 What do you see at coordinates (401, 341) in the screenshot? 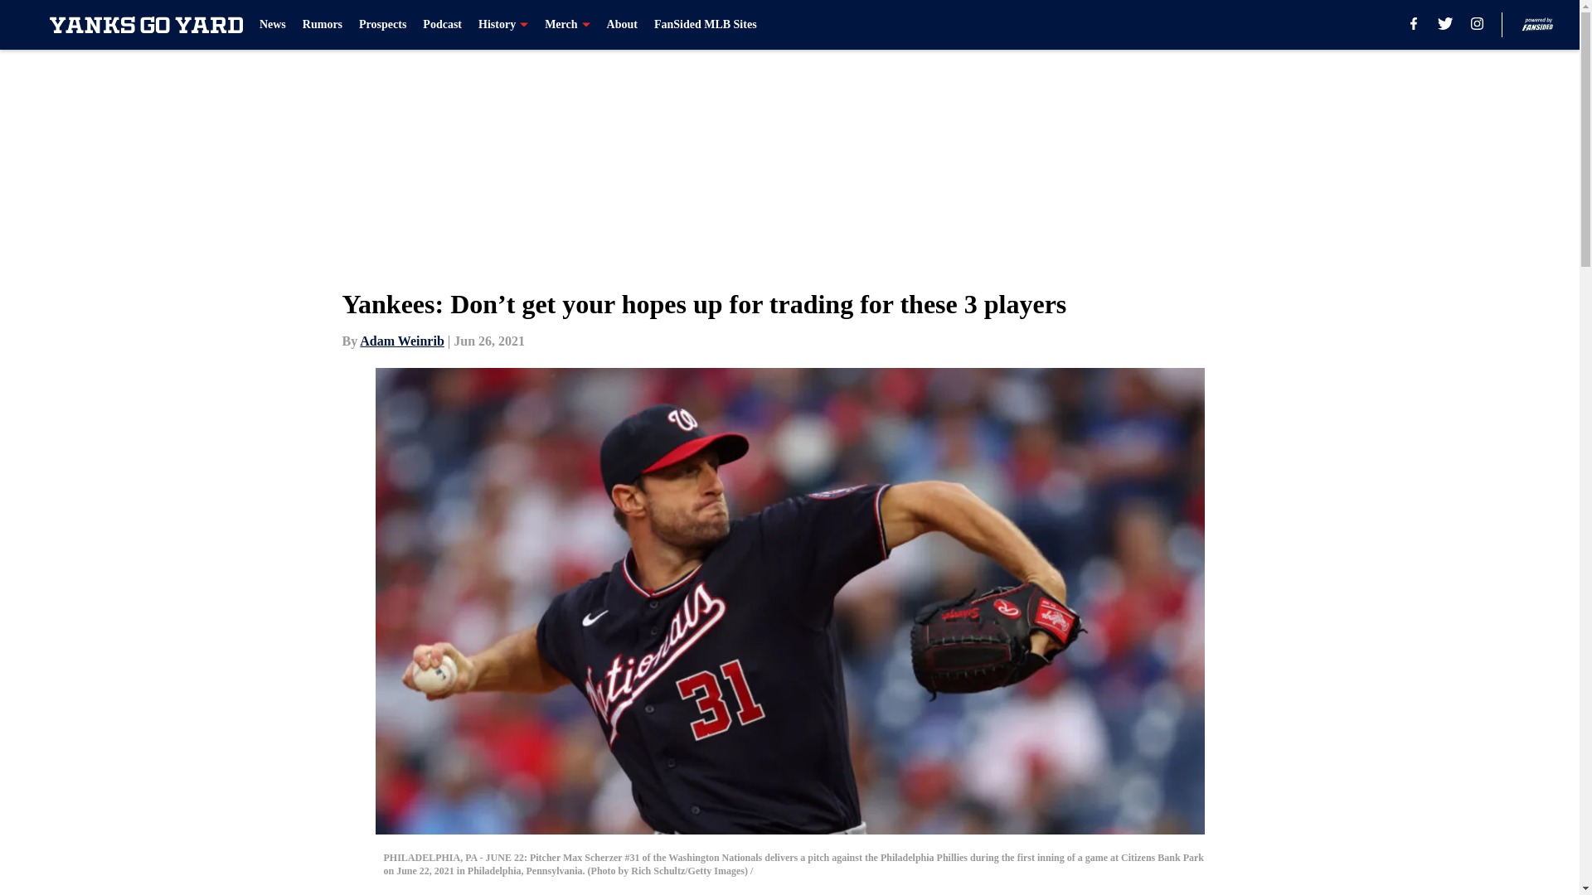
I see `Adam Weinrib` at bounding box center [401, 341].